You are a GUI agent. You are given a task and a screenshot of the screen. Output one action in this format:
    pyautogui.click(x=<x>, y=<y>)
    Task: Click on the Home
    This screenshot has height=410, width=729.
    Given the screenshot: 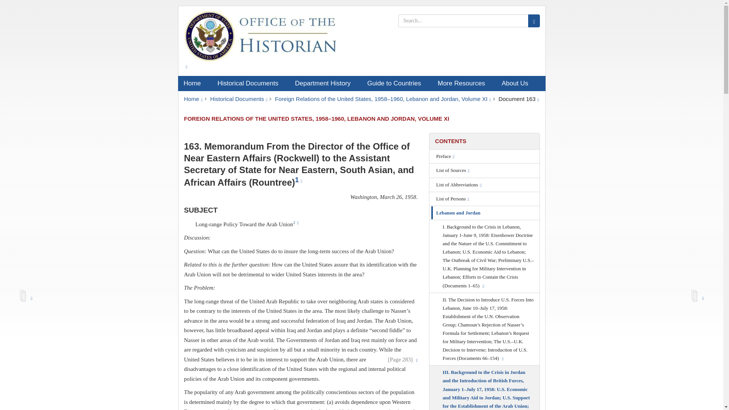 What is the action you would take?
    pyautogui.click(x=194, y=83)
    